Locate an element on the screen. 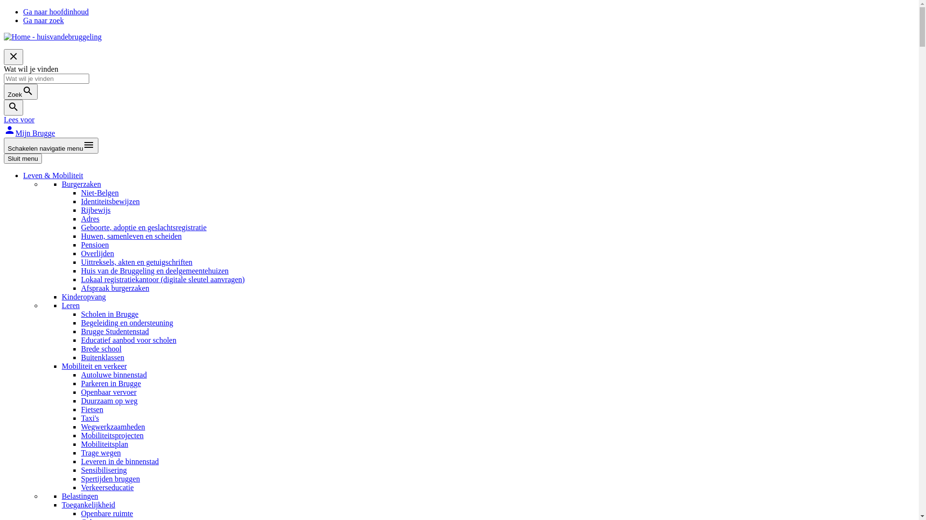 This screenshot has width=926, height=520. Taxi's is located at coordinates (90, 418).